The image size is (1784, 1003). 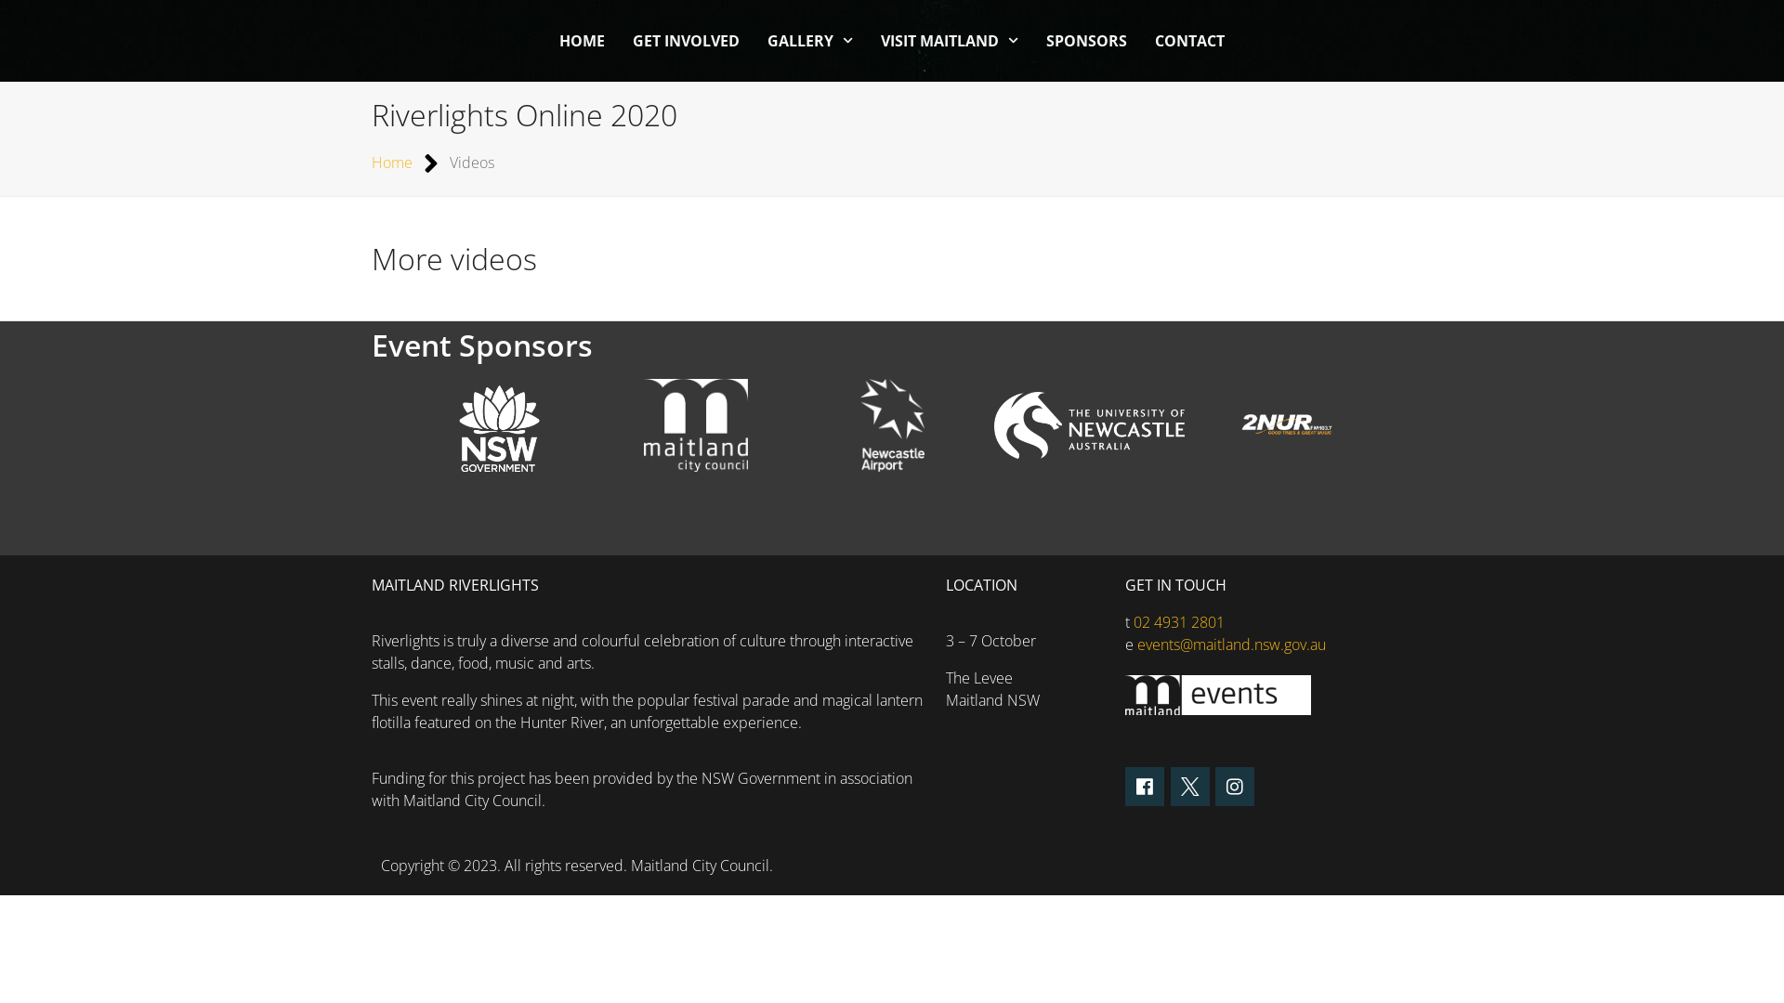 What do you see at coordinates (1087, 41) in the screenshot?
I see `SPONSORS` at bounding box center [1087, 41].